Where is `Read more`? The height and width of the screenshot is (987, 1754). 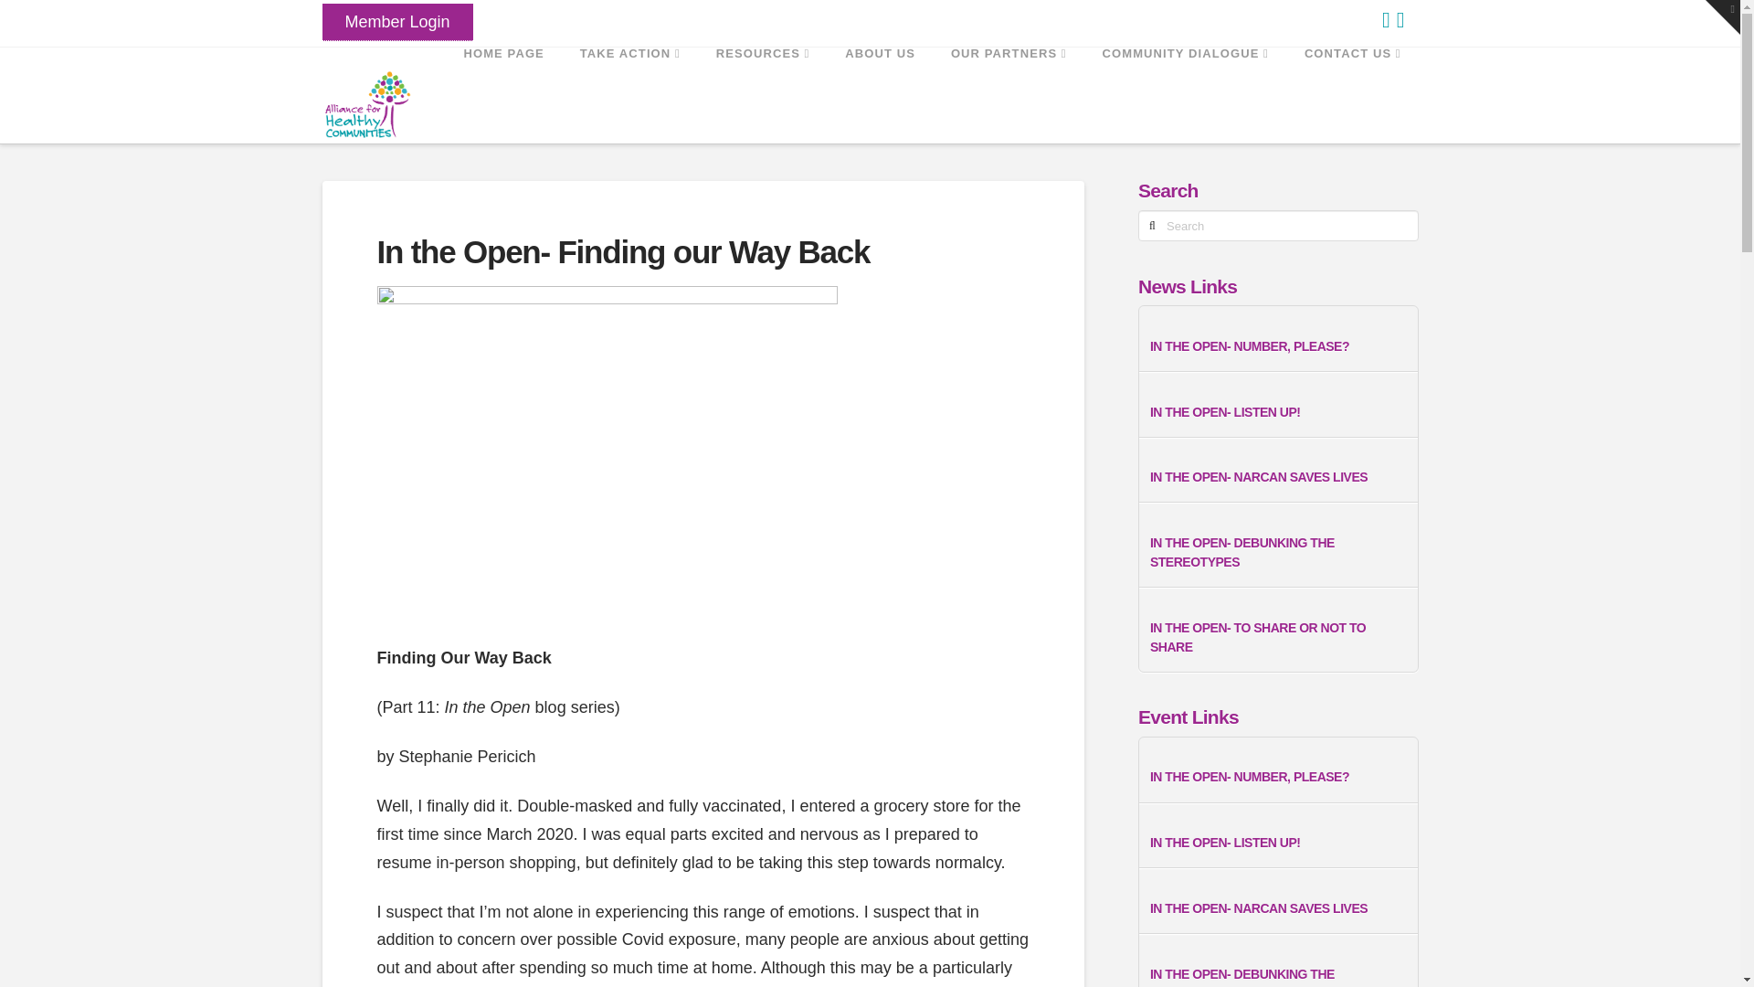
Read more is located at coordinates (1278, 976).